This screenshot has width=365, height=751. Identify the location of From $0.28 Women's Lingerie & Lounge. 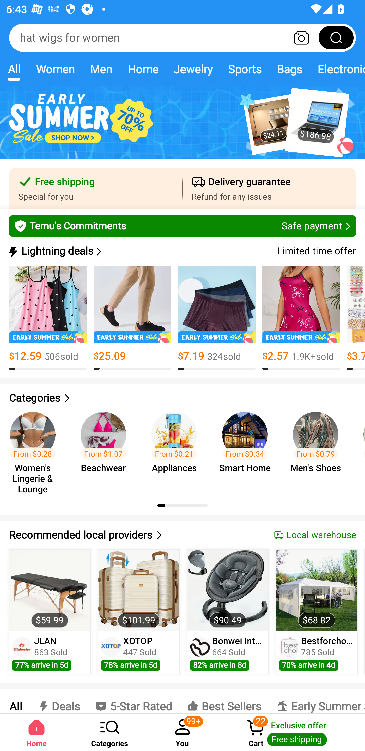
(35, 449).